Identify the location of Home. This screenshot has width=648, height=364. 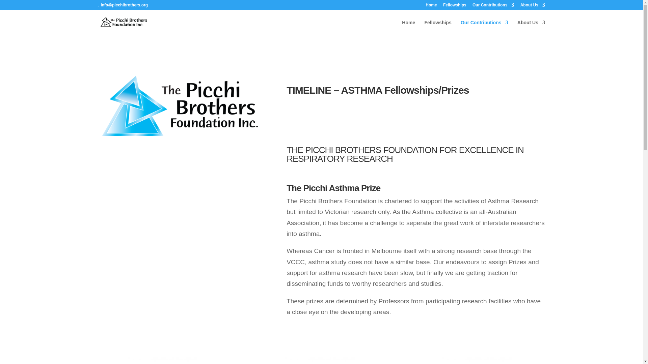
(408, 27).